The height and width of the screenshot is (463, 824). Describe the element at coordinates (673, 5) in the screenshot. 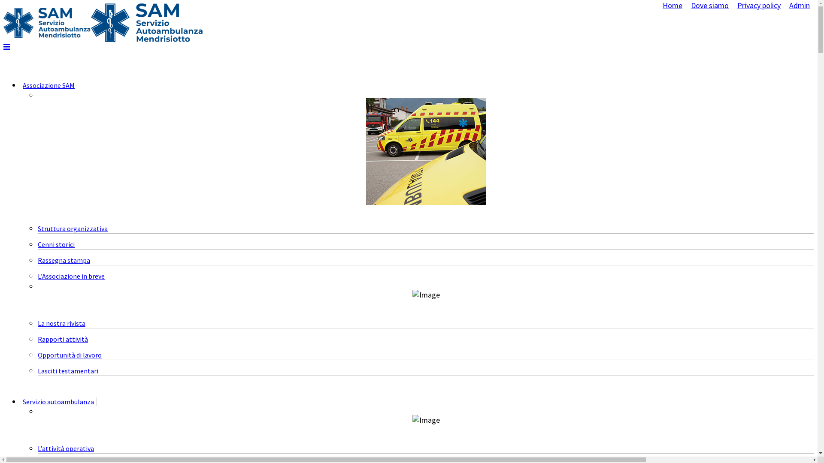

I see `Home` at that location.